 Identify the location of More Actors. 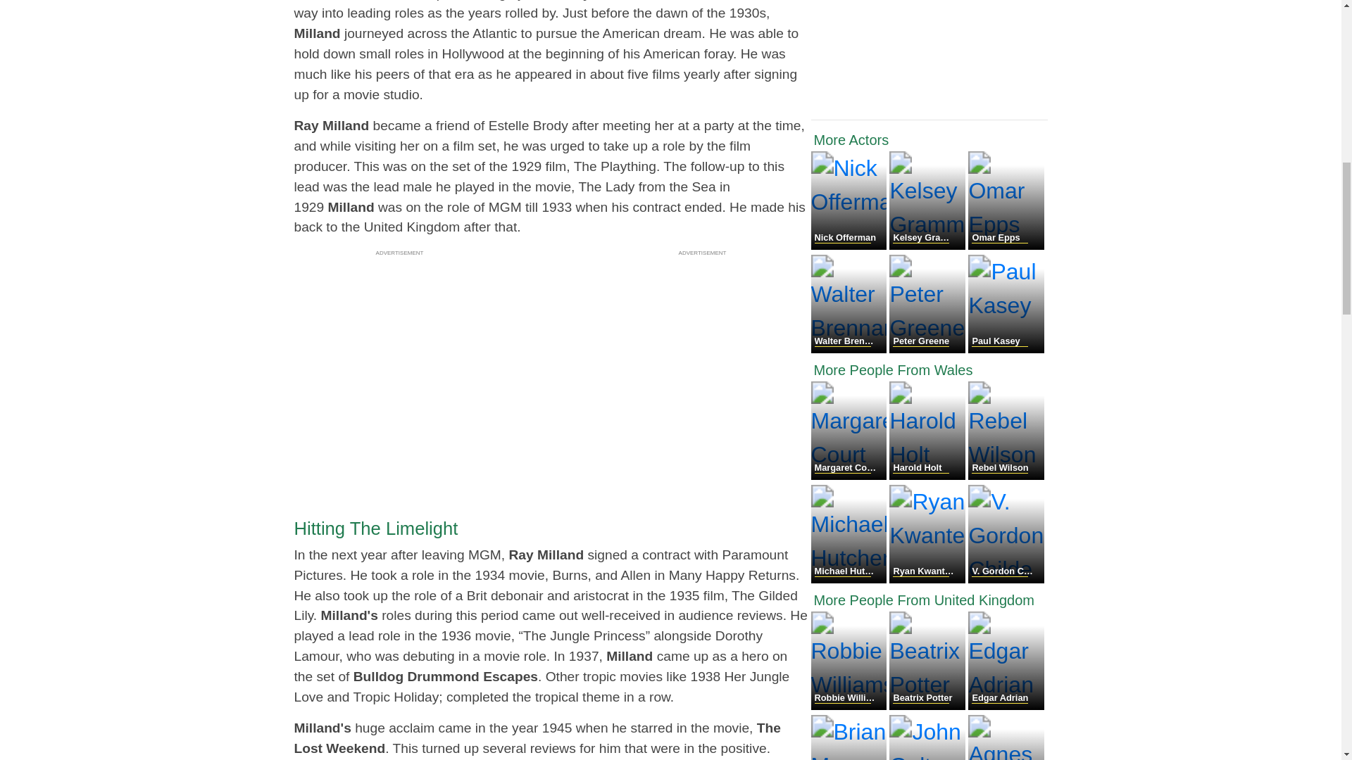
(930, 139).